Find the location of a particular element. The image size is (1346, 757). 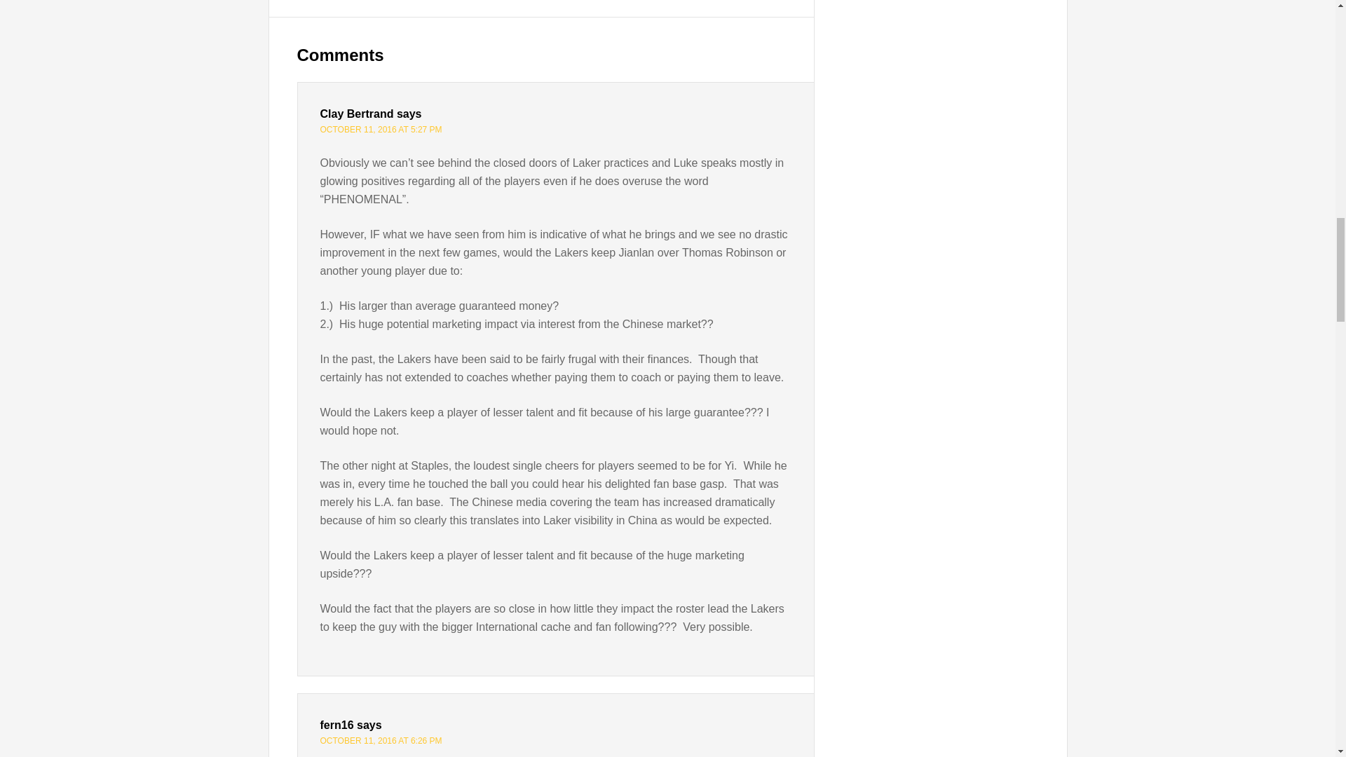

OCTOBER 11, 2016 AT 5:27 PM is located at coordinates (380, 130).